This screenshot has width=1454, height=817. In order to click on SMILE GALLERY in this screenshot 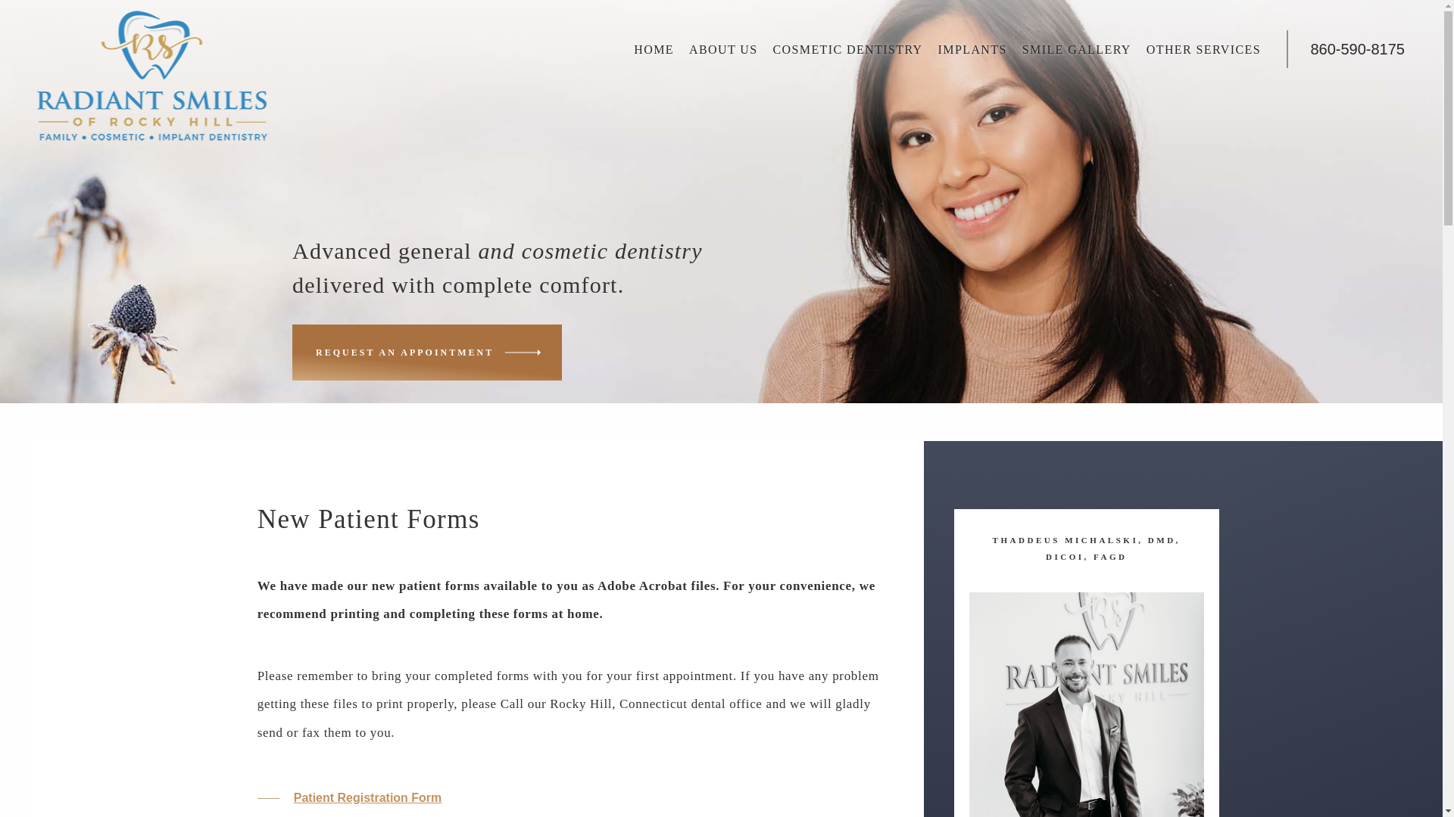, I will do `click(1077, 49)`.